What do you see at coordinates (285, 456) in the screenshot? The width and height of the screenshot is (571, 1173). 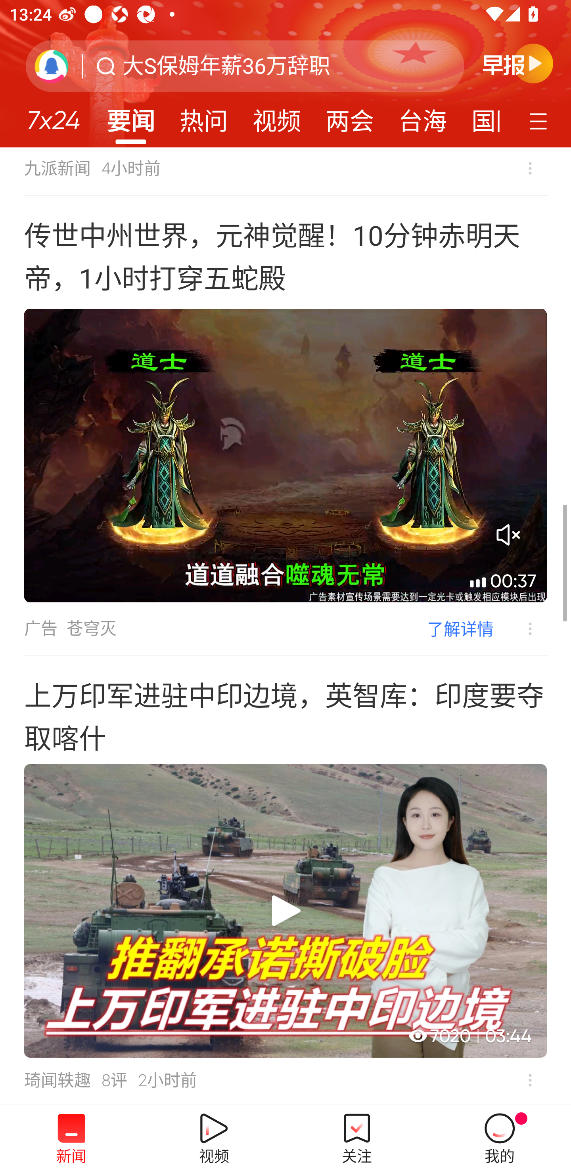 I see `00:38 音量开关` at bounding box center [285, 456].